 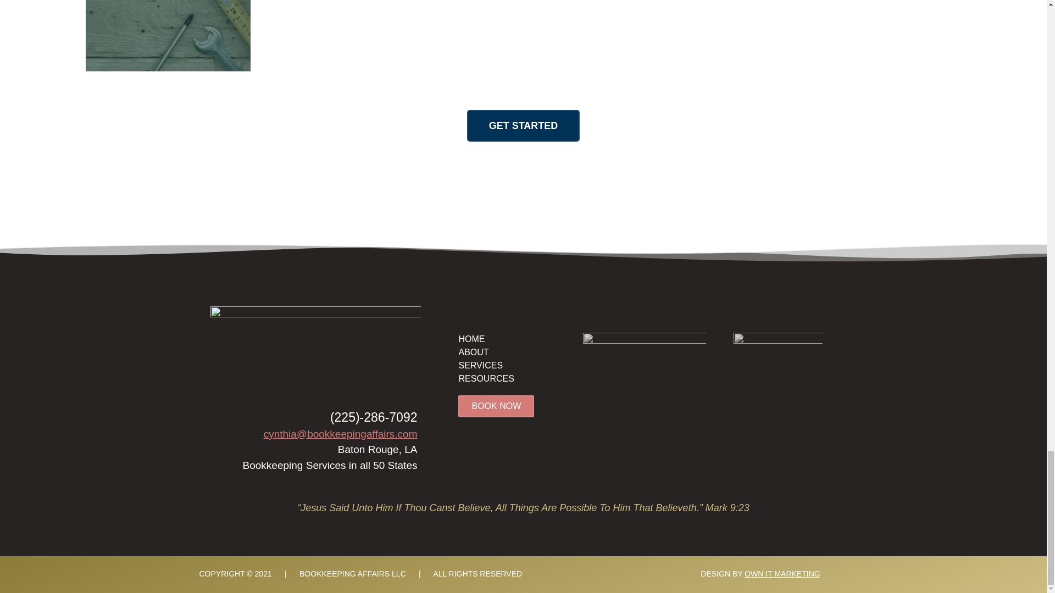 I want to click on GET STARTED, so click(x=524, y=125).